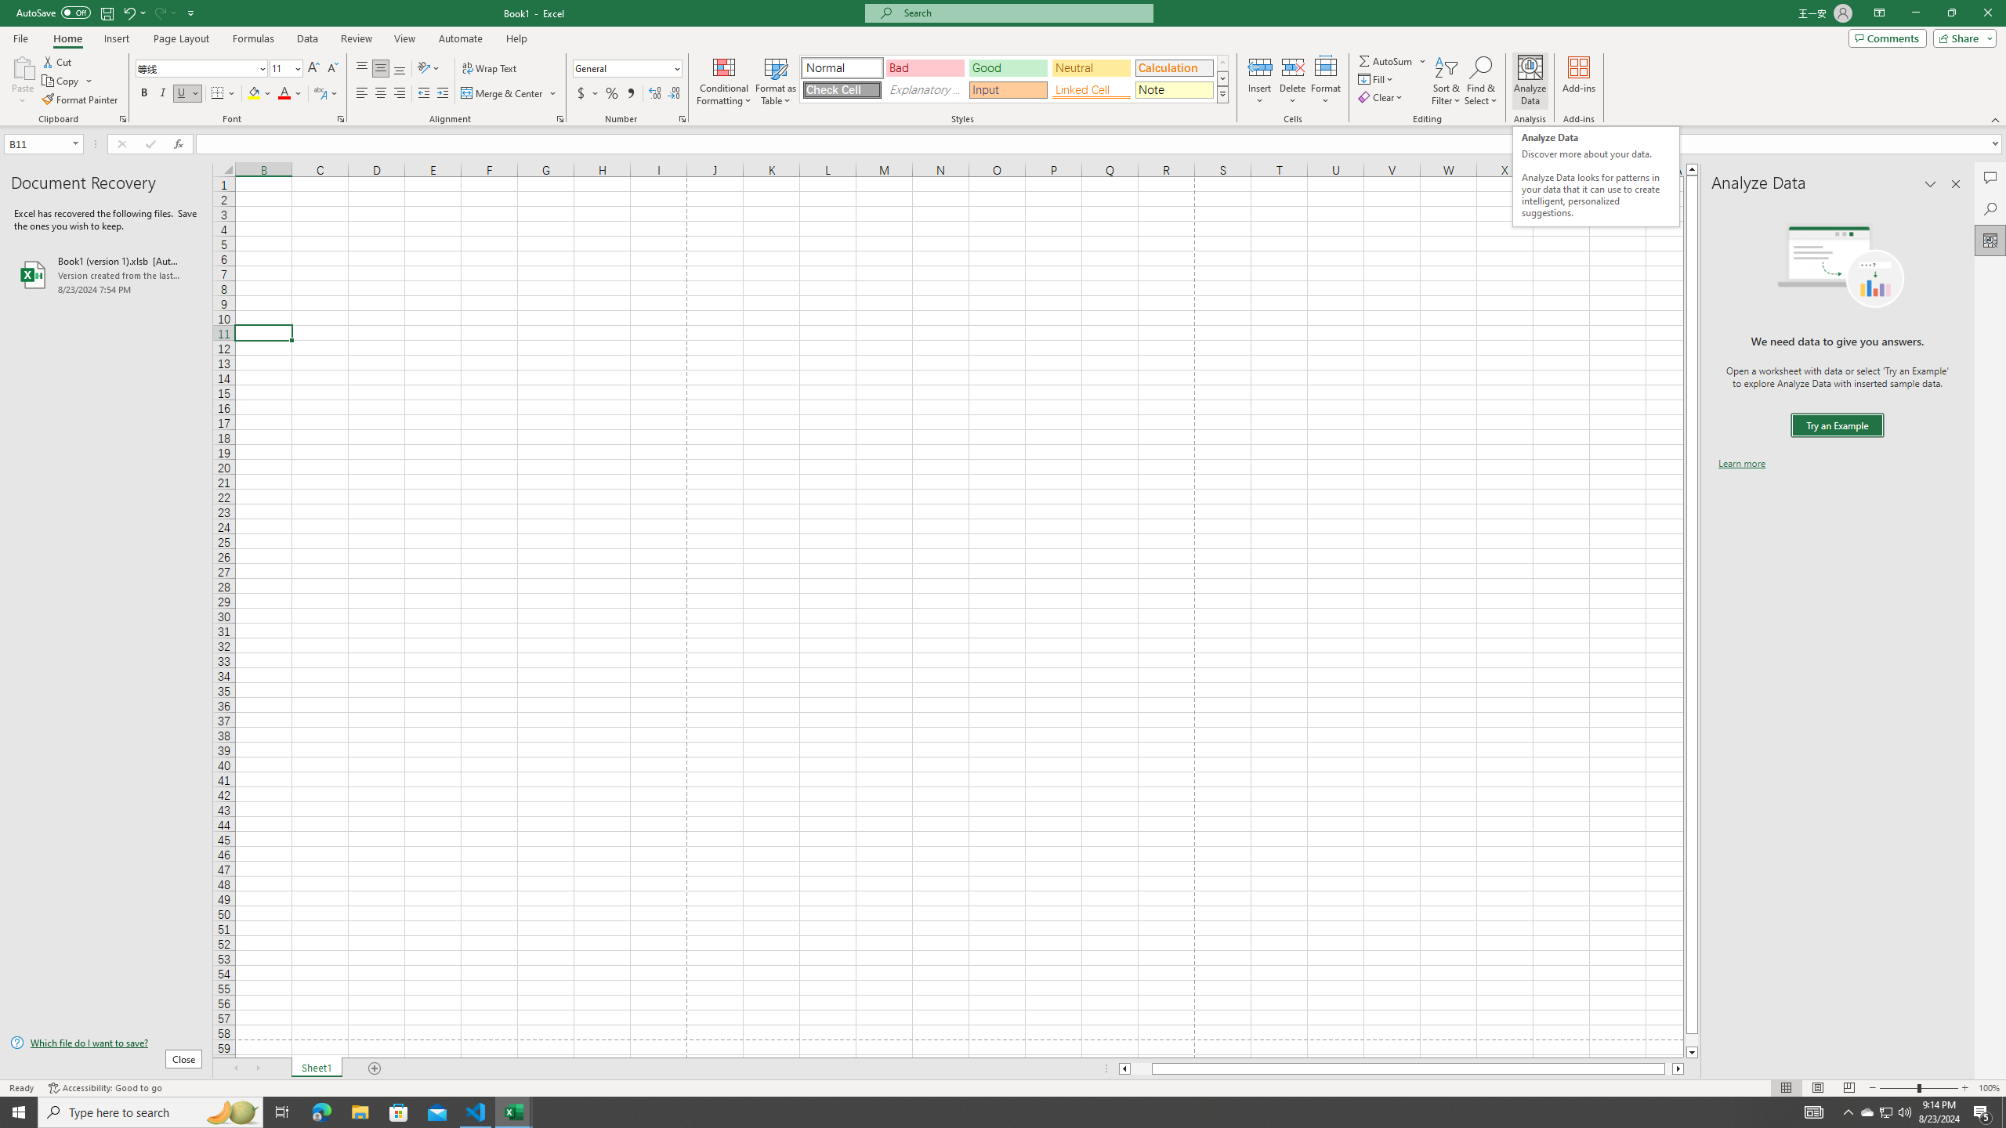 The height and width of the screenshot is (1128, 2006). What do you see at coordinates (105, 1088) in the screenshot?
I see `Accessibility Checker Accessibility: Good to go` at bounding box center [105, 1088].